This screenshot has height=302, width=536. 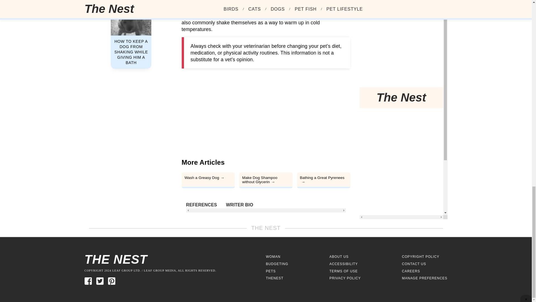 I want to click on WOMAN, so click(x=273, y=257).